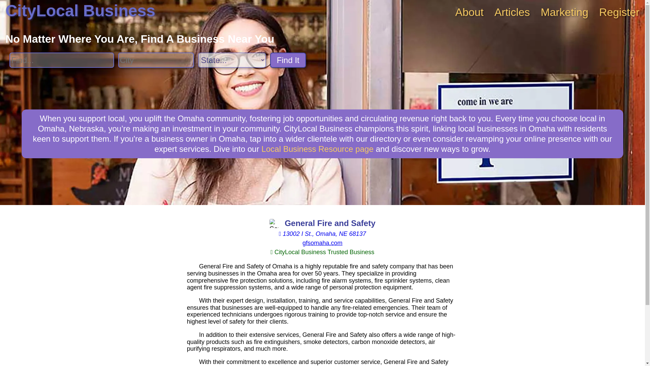 The height and width of the screenshot is (366, 650). I want to click on View on Google Maps, so click(322, 234).